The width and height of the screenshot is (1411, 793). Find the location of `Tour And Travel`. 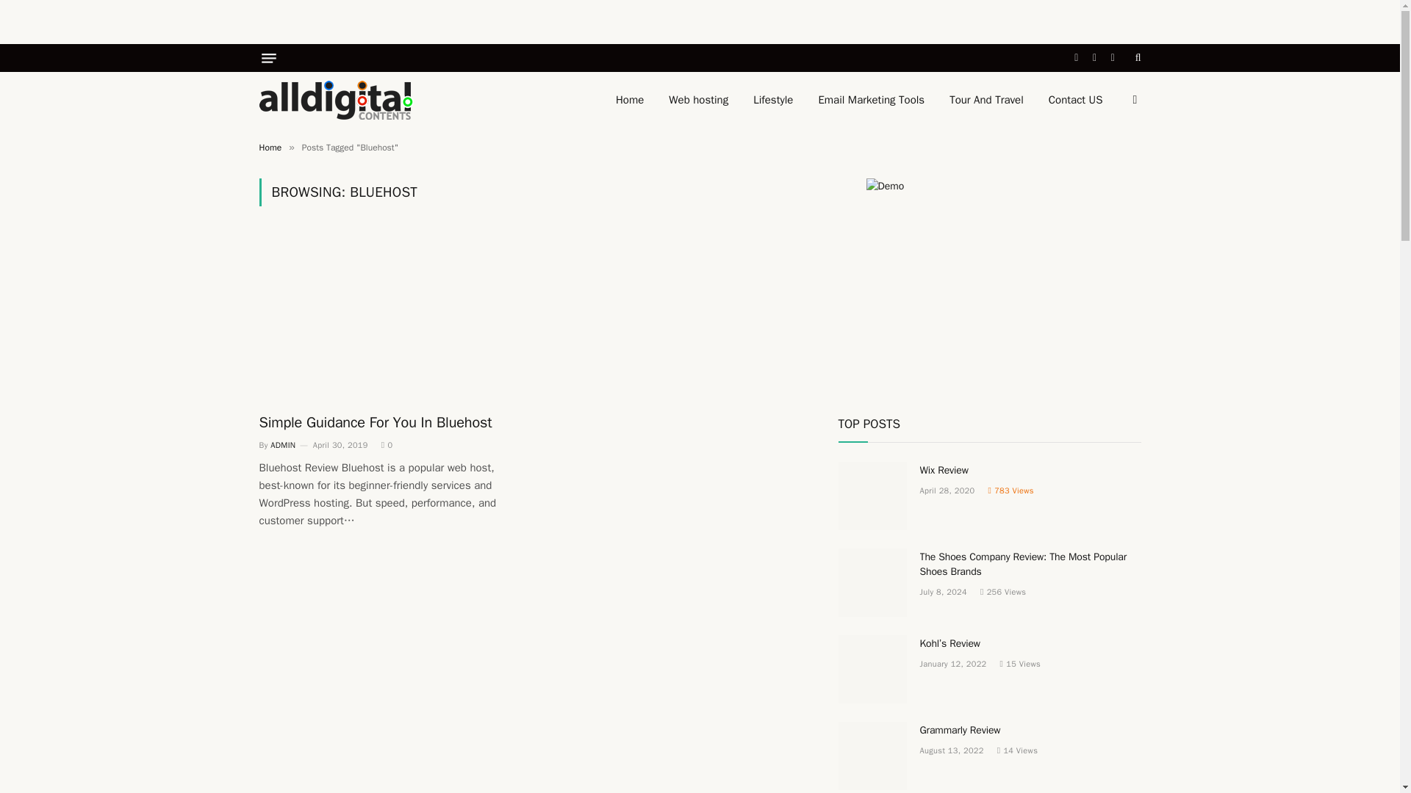

Tour And Travel is located at coordinates (986, 100).